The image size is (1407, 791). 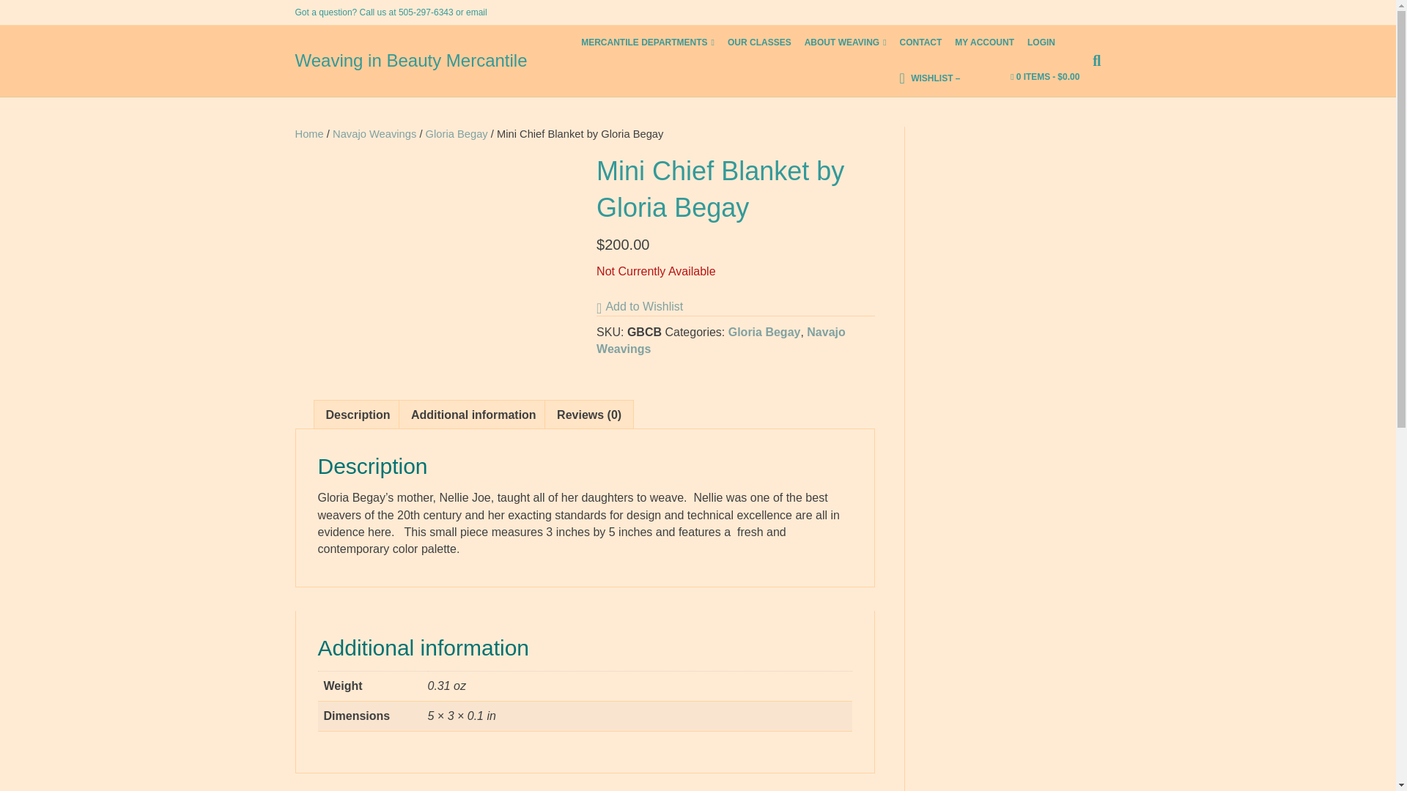 I want to click on Weaving in Beauty Mercantile, so click(x=424, y=61).